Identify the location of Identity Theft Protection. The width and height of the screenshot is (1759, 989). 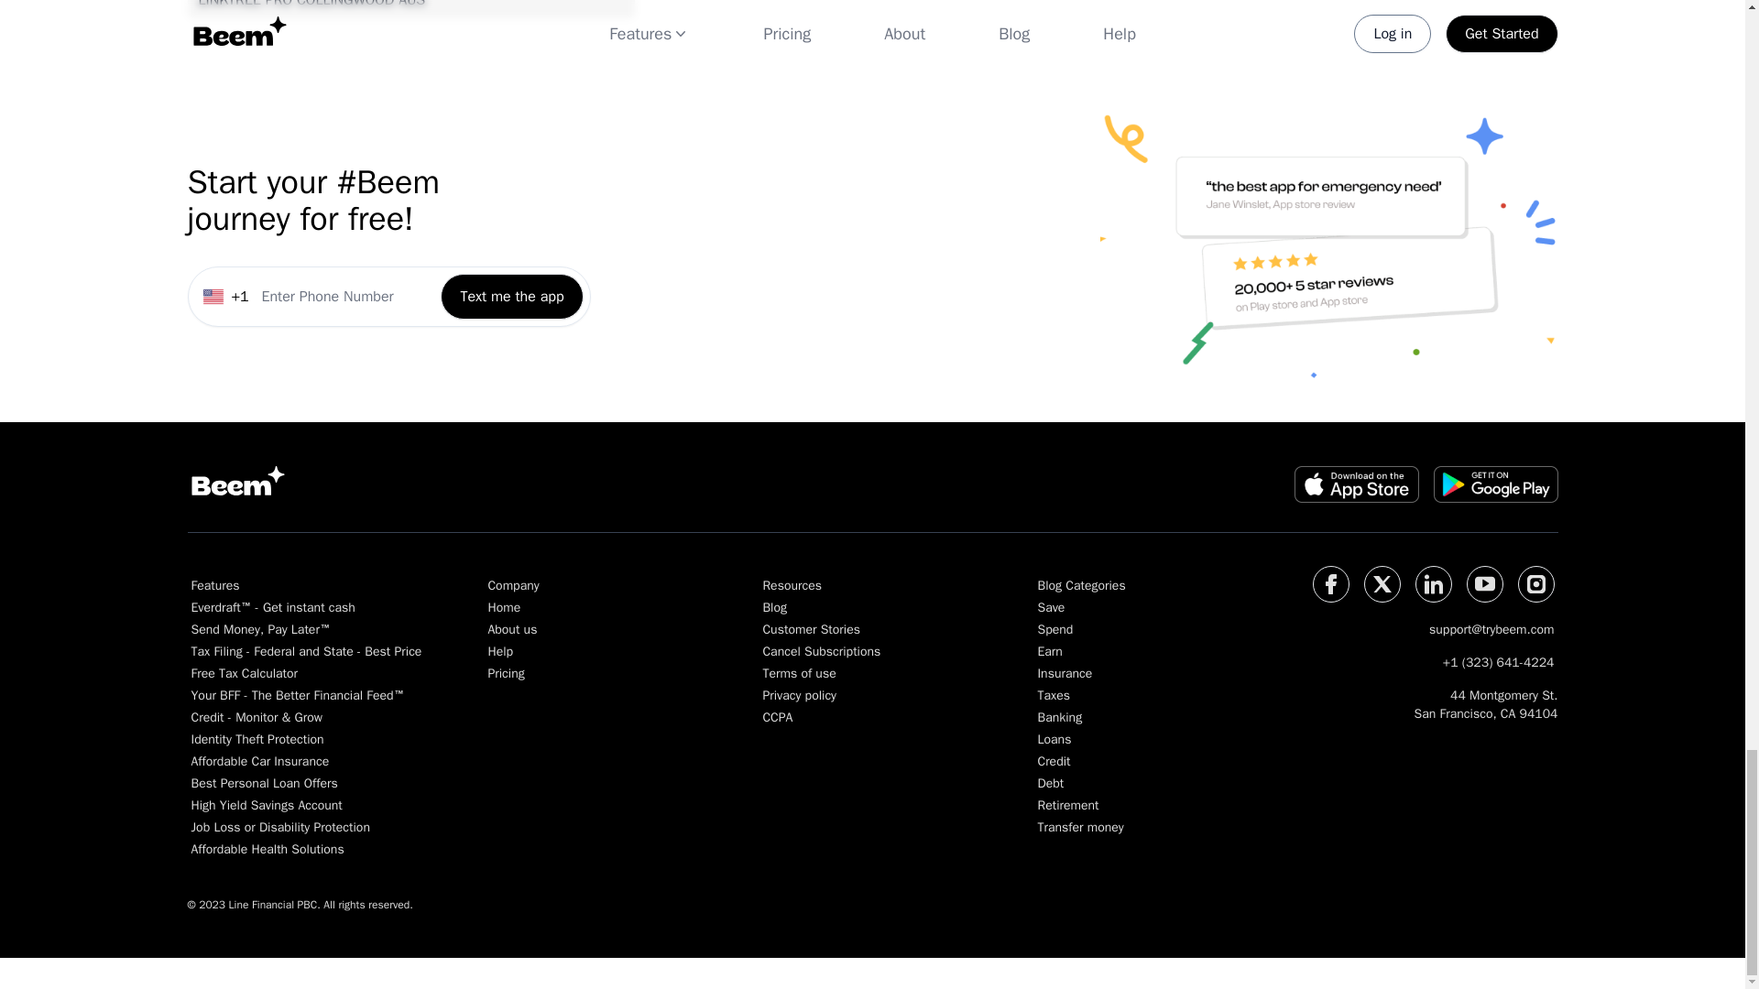
(306, 740).